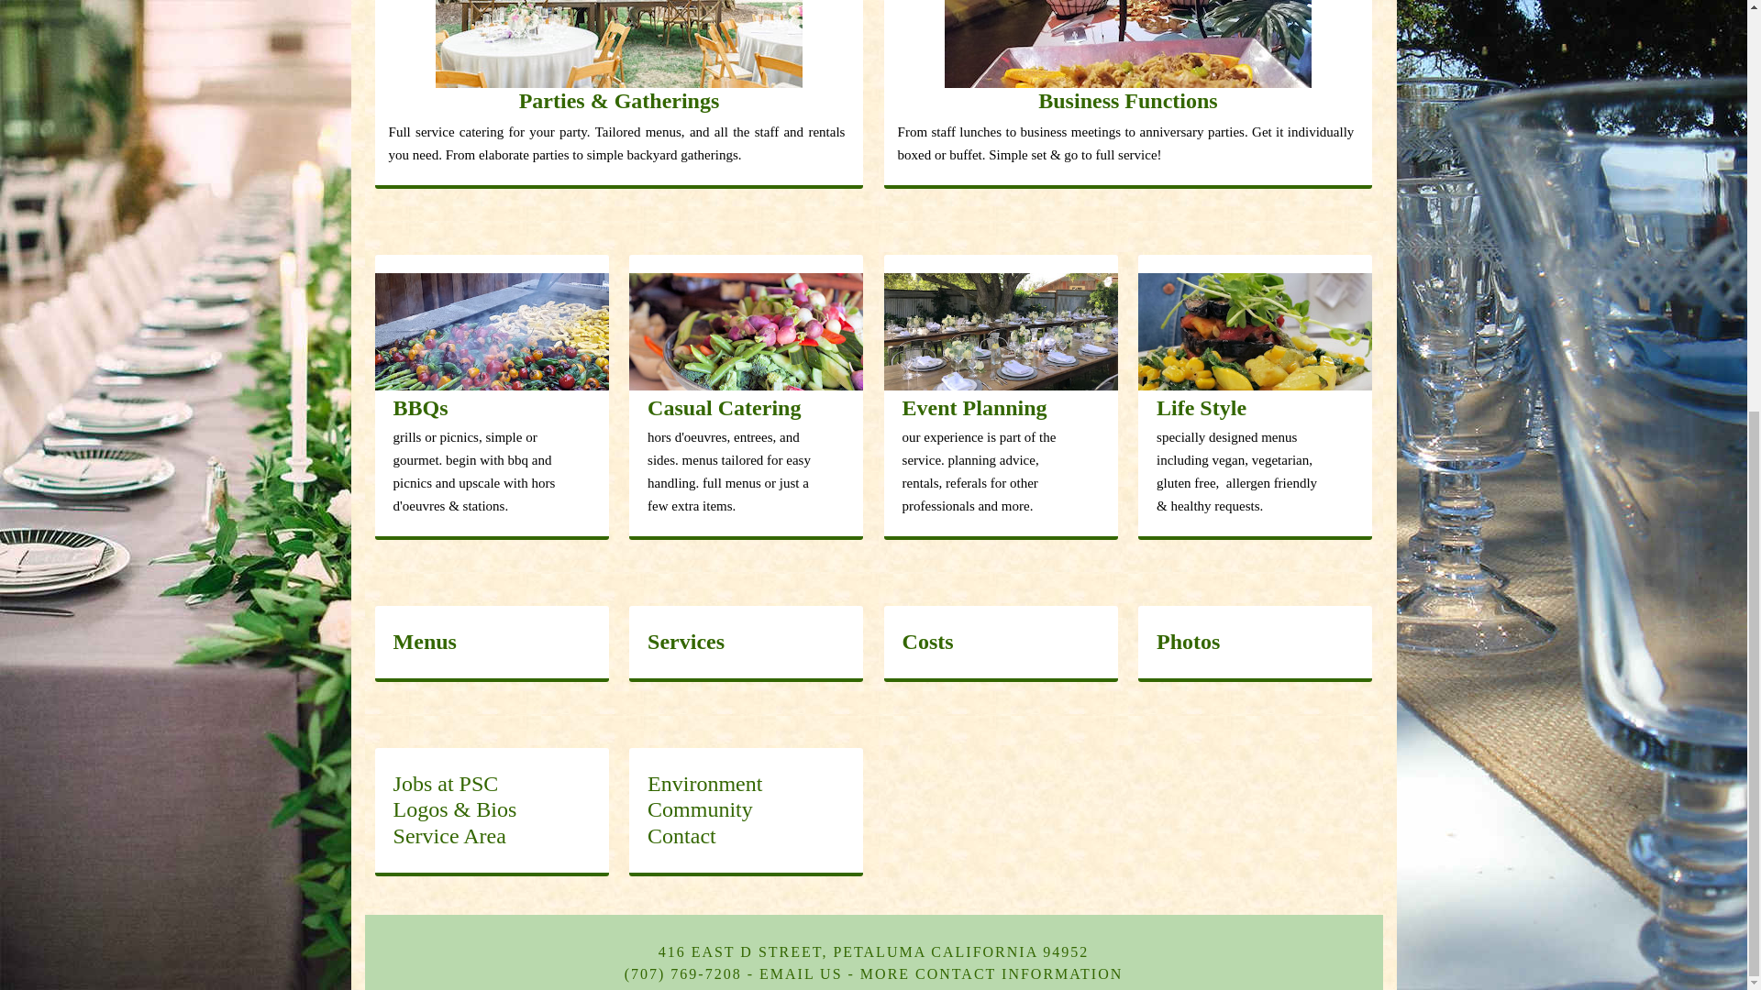 The image size is (1761, 990). I want to click on Services, so click(686, 641).